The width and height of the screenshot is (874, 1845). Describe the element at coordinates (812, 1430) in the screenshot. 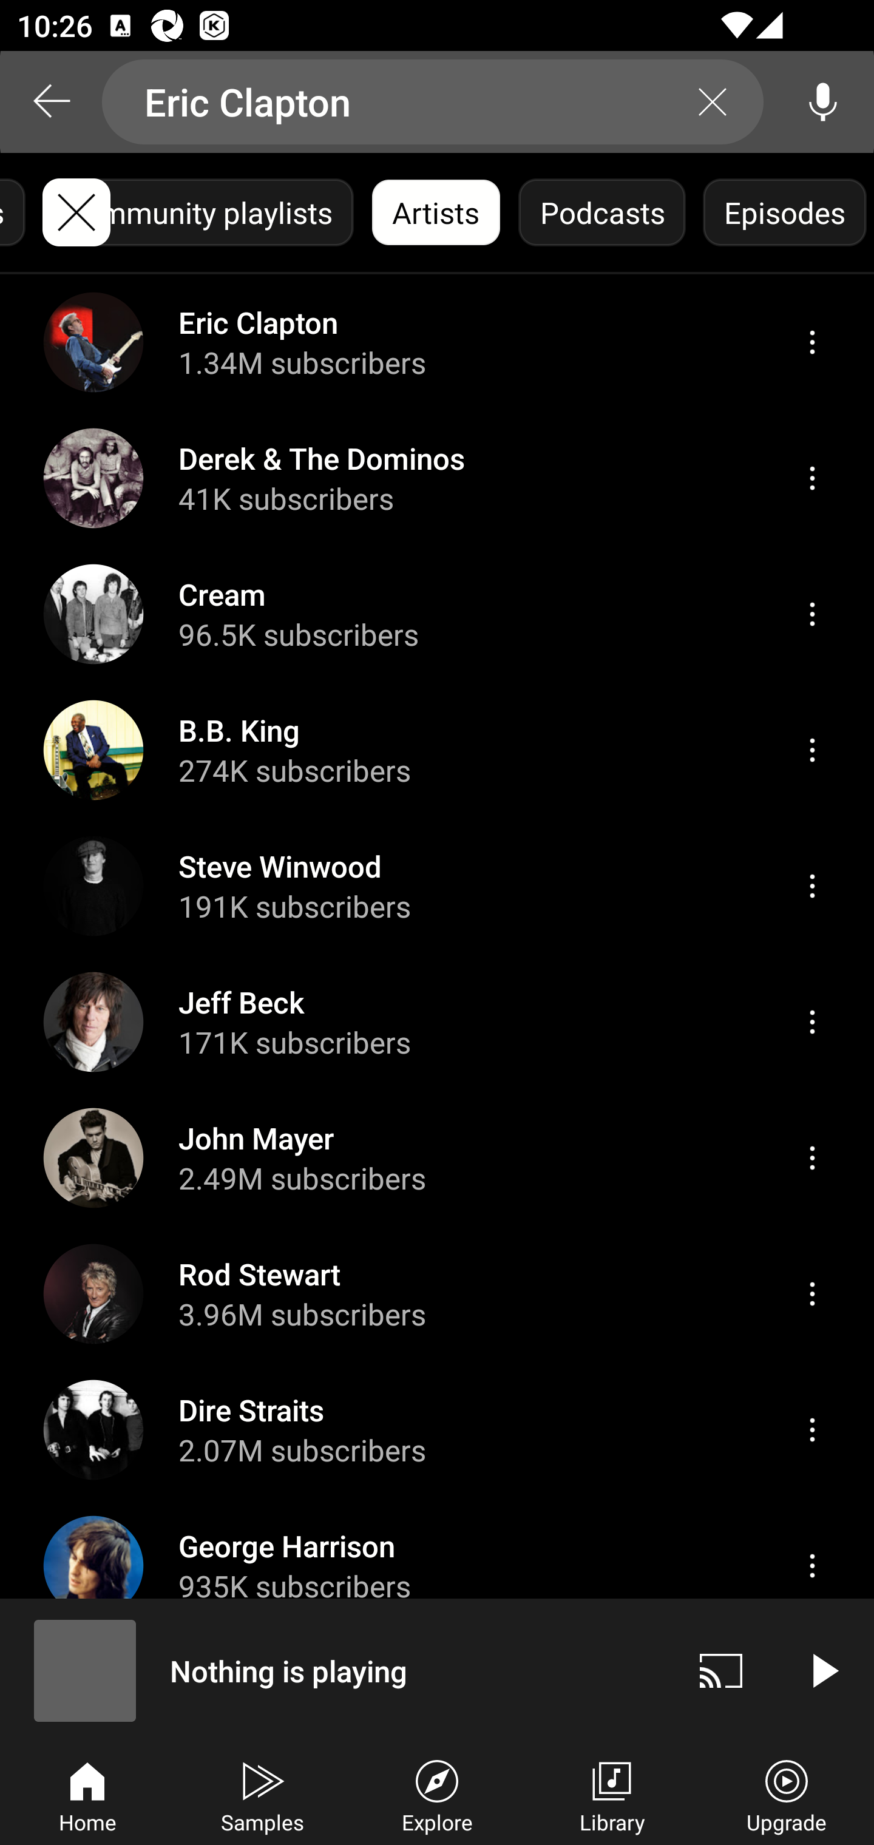

I see `Menu` at that location.